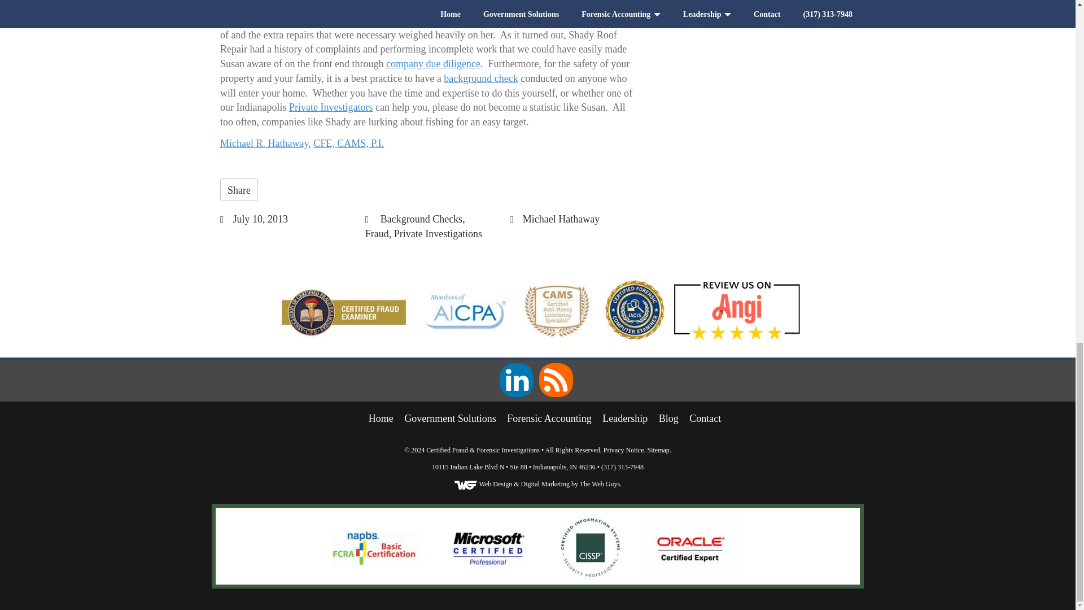 The height and width of the screenshot is (610, 1084). Describe the element at coordinates (348, 143) in the screenshot. I see `CFFI Certifications` at that location.